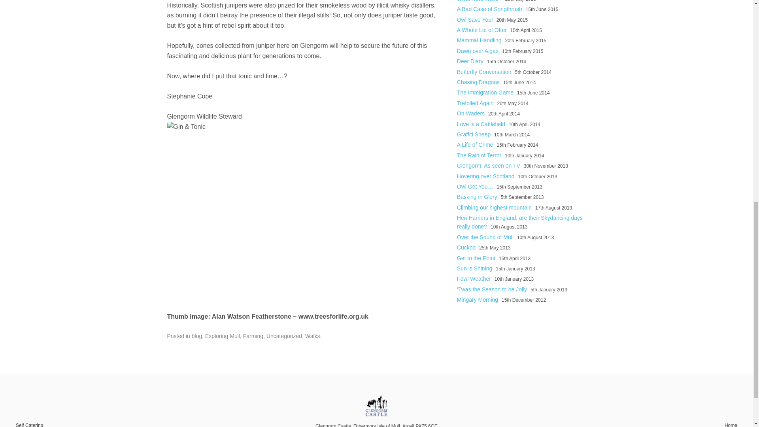 The height and width of the screenshot is (427, 759). I want to click on Farming, so click(253, 336).